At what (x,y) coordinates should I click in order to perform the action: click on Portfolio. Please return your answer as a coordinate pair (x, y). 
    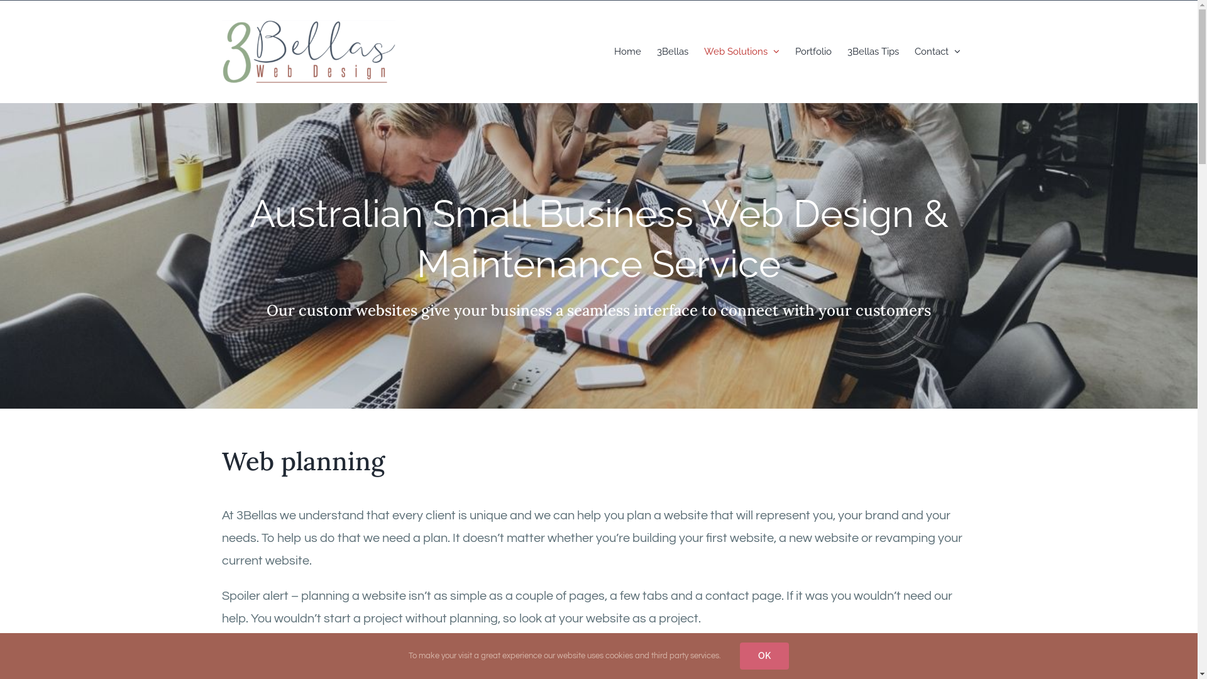
    Looking at the image, I should click on (813, 52).